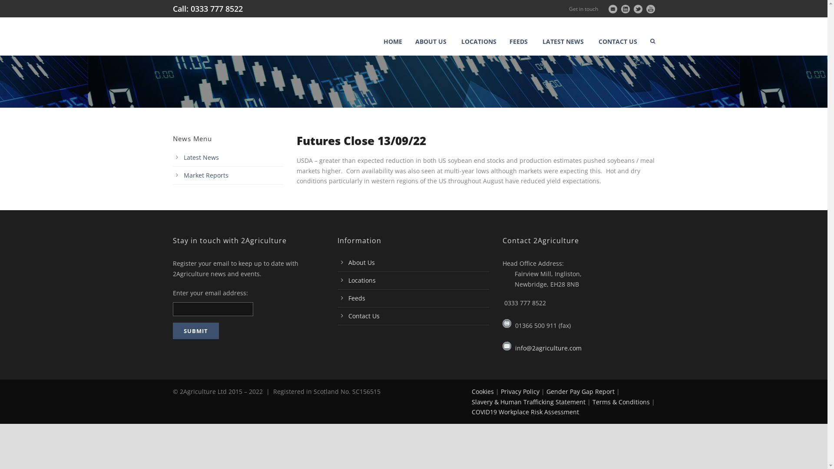 The height and width of the screenshot is (469, 834). I want to click on About Us, so click(361, 262).